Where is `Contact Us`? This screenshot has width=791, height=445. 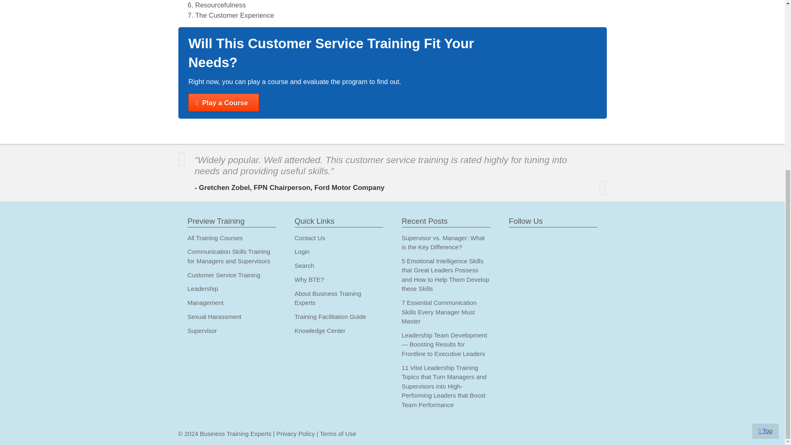
Contact Us is located at coordinates (310, 238).